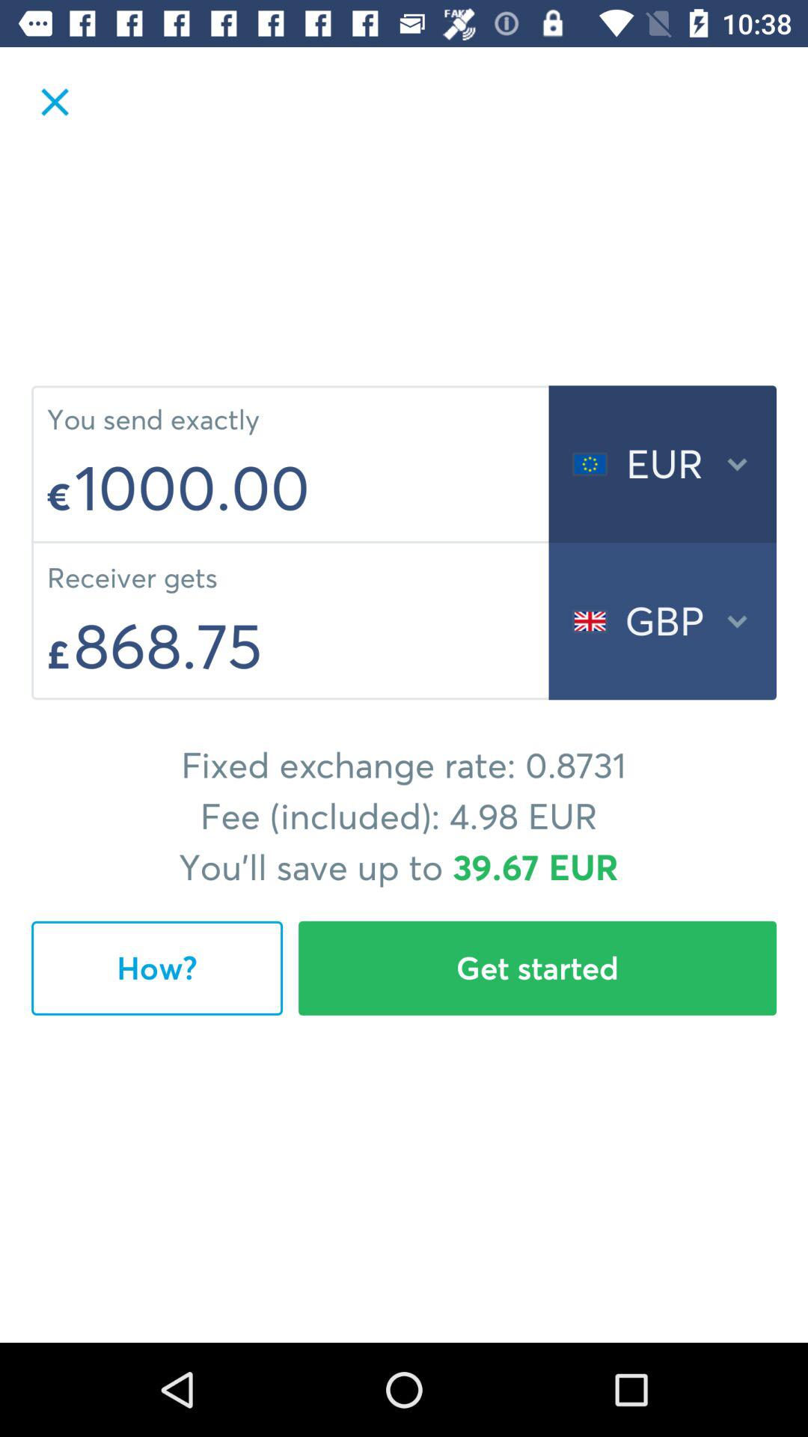 The height and width of the screenshot is (1437, 808). I want to click on click the icon below the you send exactly, so click(307, 487).